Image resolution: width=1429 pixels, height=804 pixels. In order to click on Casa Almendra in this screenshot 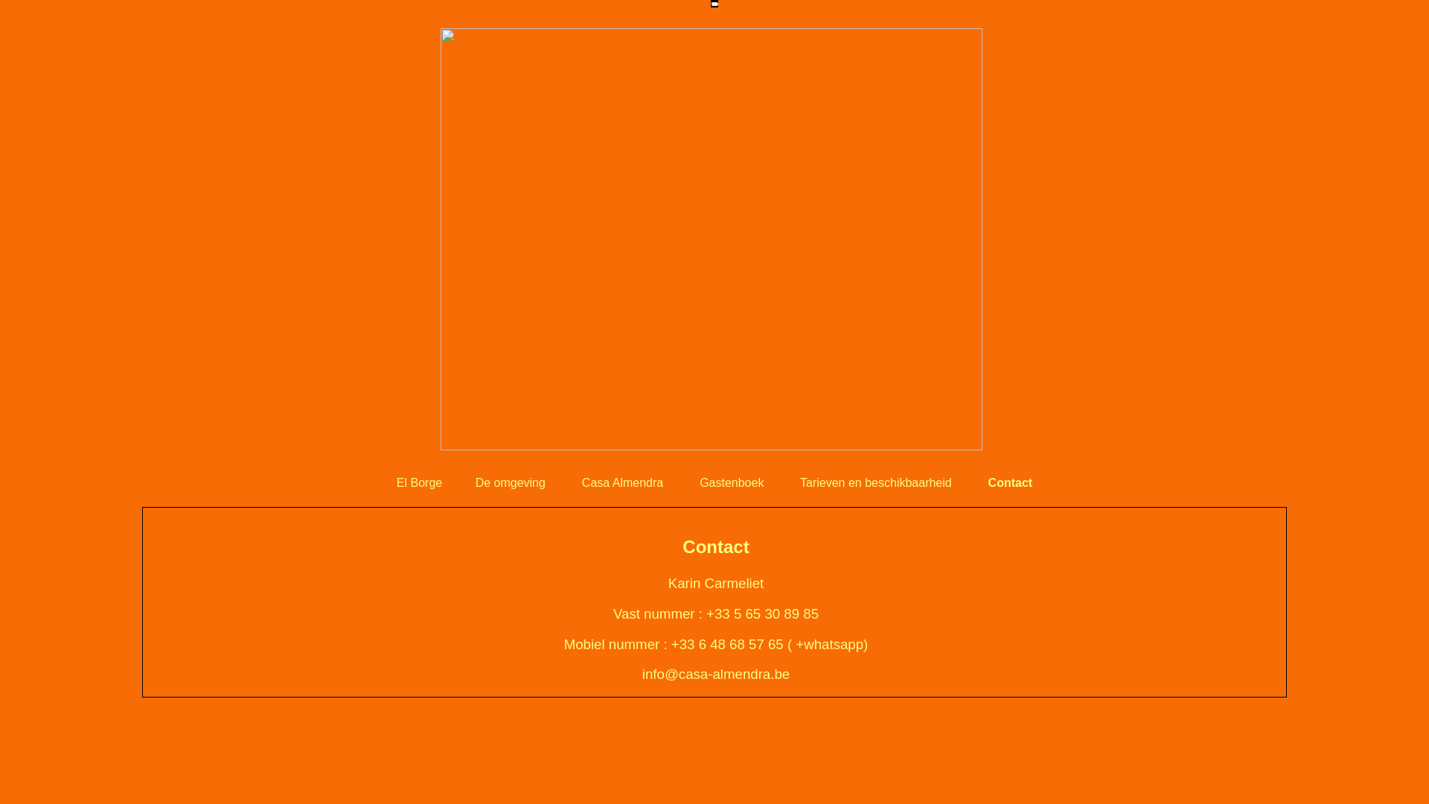, I will do `click(622, 482)`.